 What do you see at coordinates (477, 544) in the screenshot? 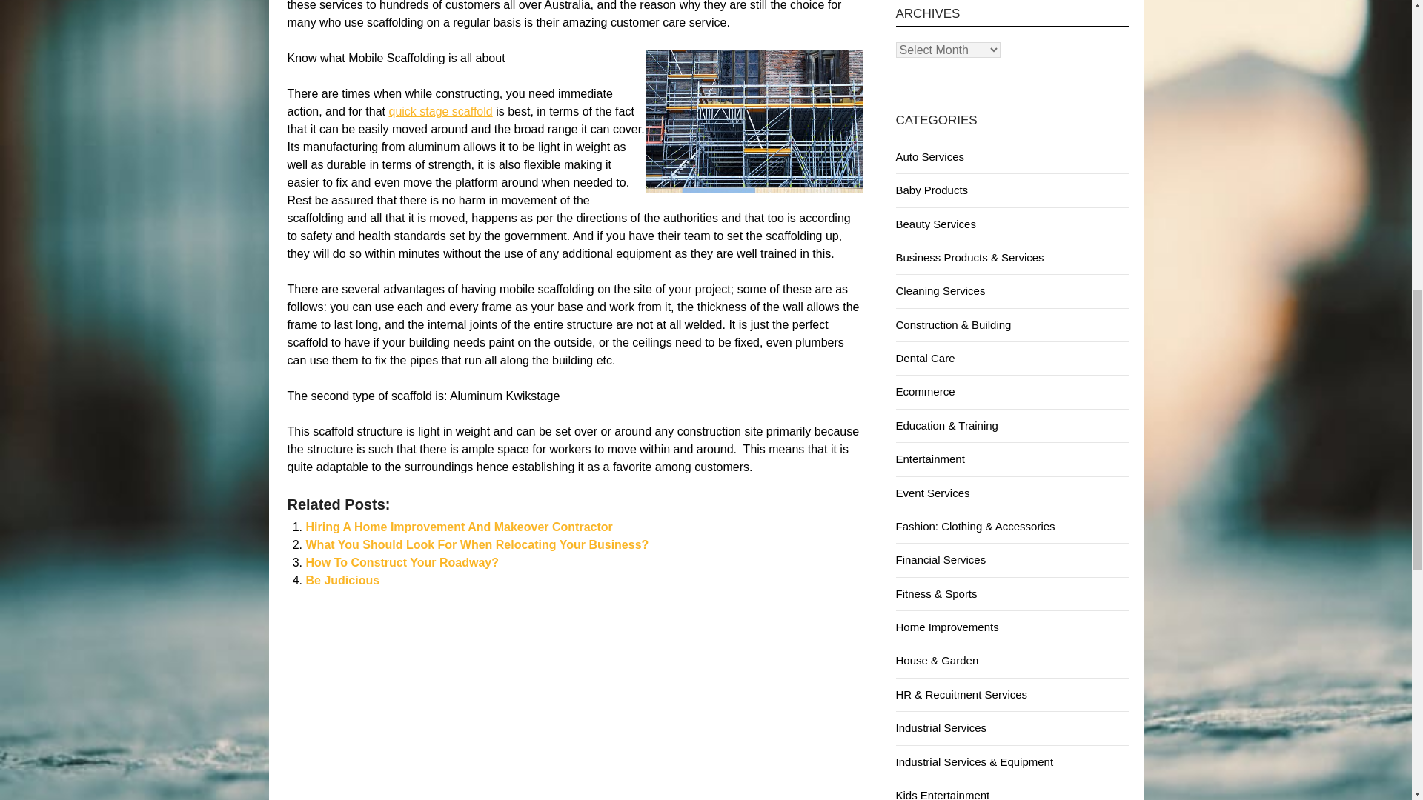
I see `What You Should Look For When Relocating Your Business?` at bounding box center [477, 544].